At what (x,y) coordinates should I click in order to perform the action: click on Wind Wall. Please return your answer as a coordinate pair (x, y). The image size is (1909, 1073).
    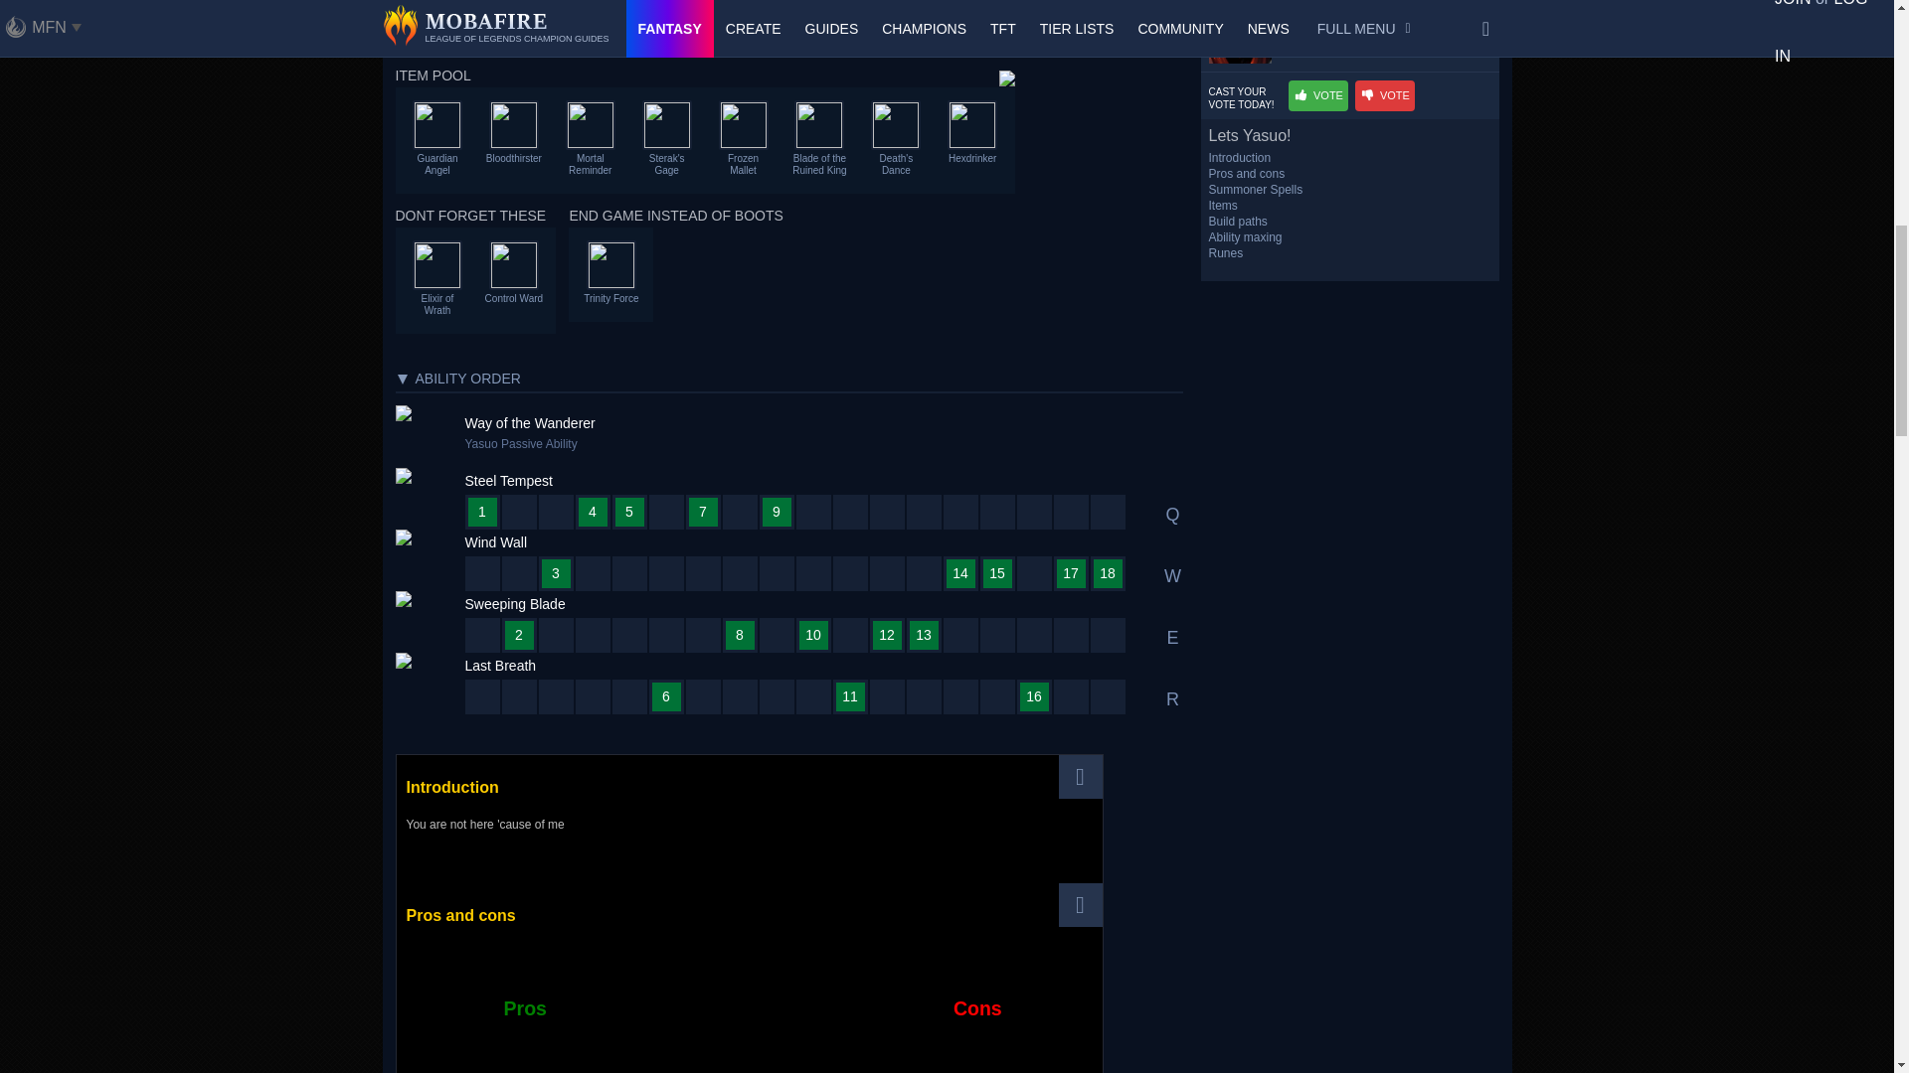
    Looking at the image, I should click on (475, 978).